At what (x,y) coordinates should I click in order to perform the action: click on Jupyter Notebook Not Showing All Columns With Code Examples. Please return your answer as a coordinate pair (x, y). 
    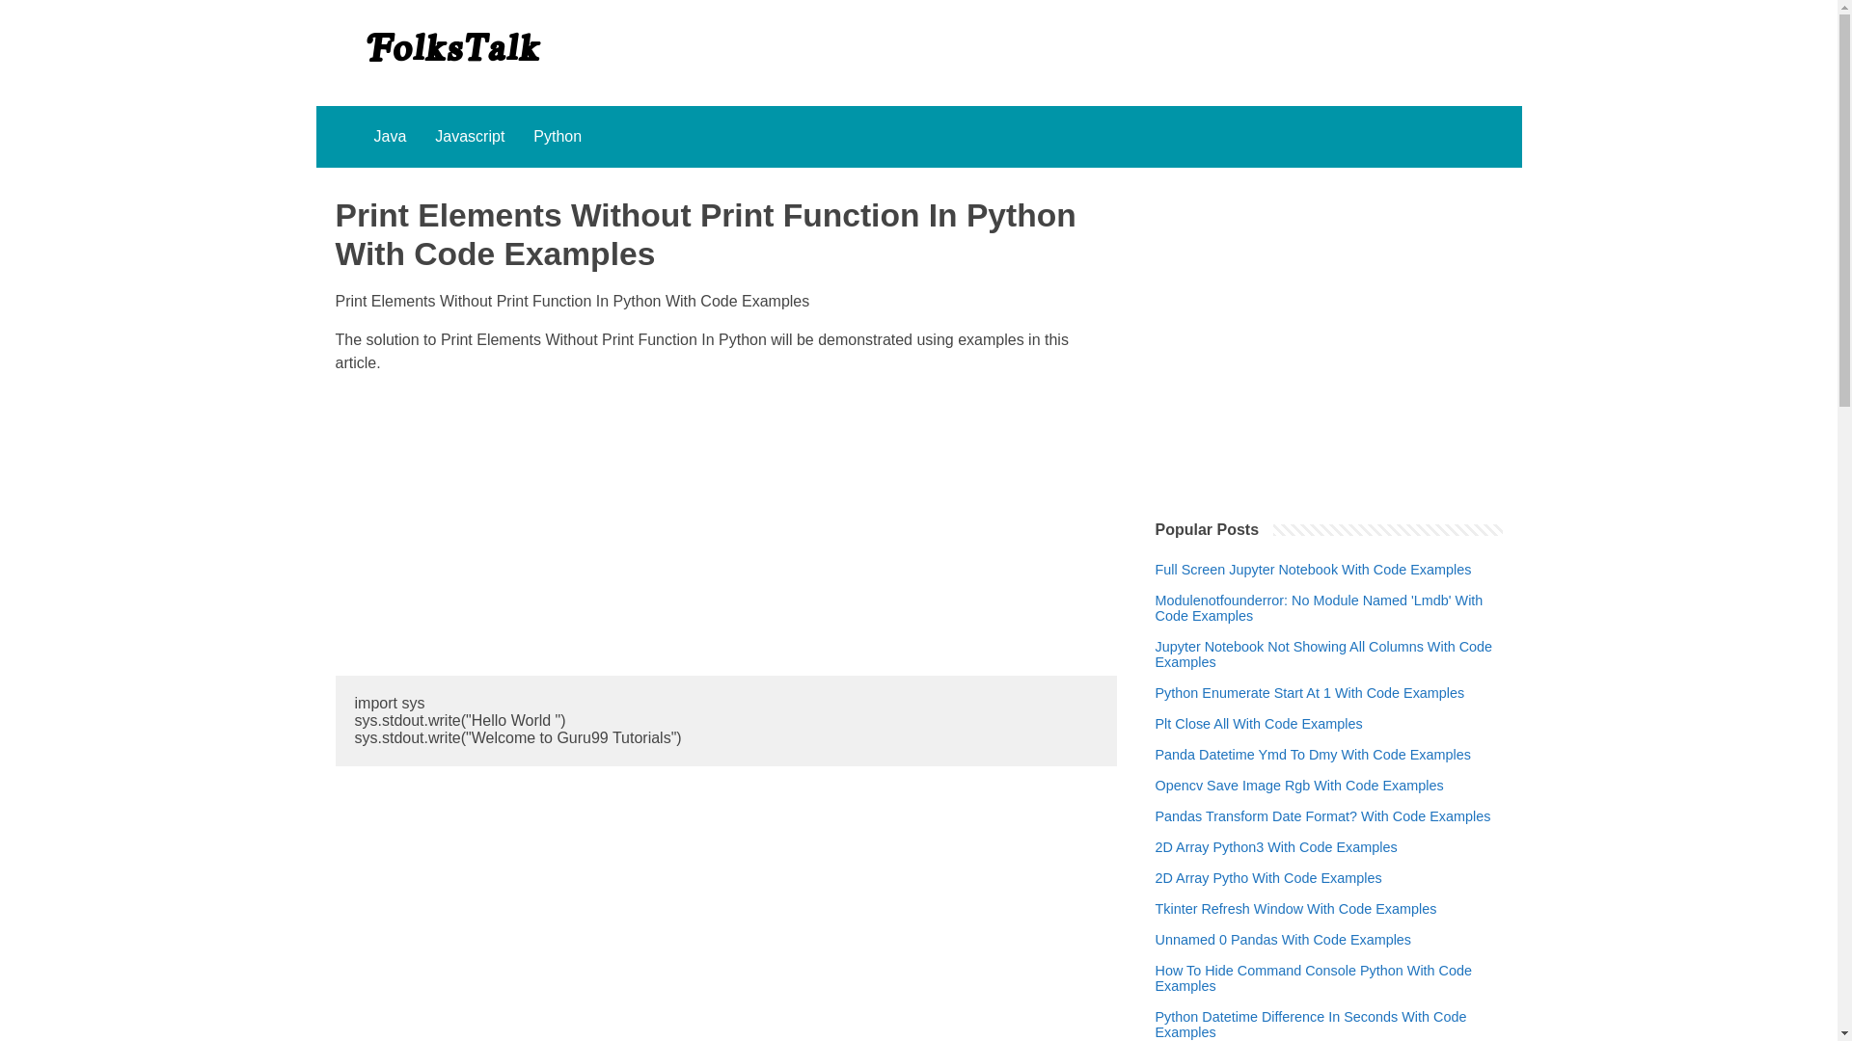
    Looking at the image, I should click on (1329, 654).